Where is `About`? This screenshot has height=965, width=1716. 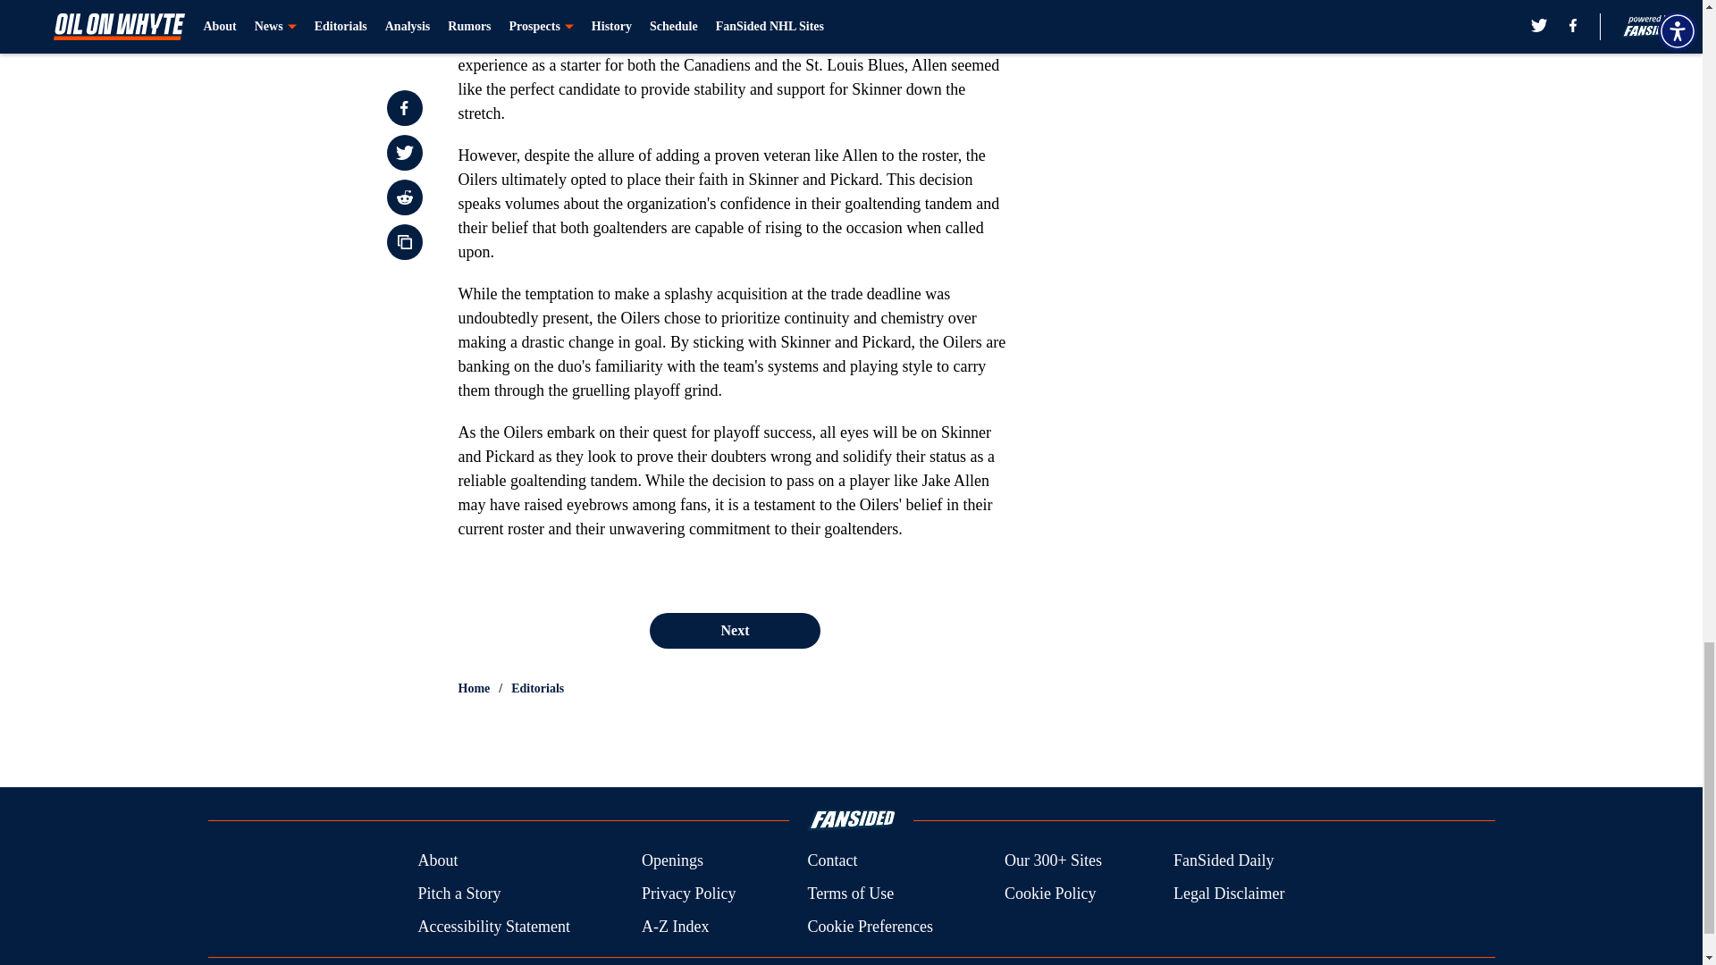
About is located at coordinates (437, 861).